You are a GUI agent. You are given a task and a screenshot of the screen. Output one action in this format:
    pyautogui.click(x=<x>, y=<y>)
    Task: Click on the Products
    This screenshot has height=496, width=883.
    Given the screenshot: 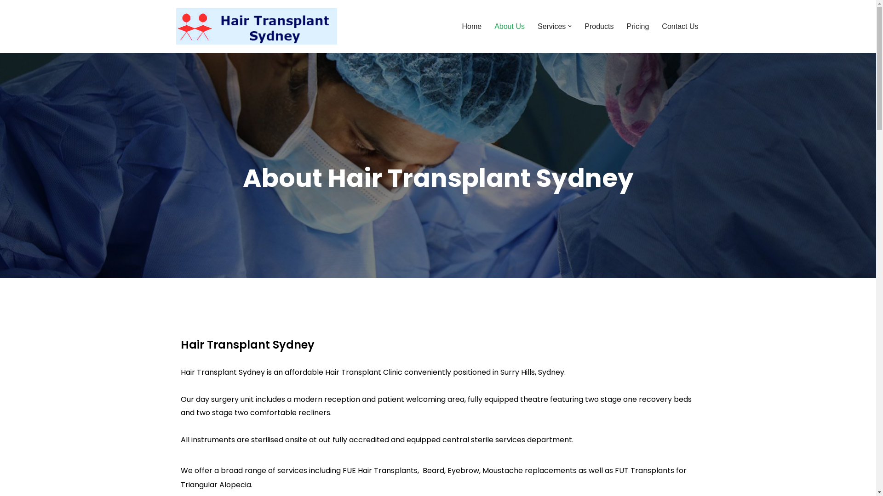 What is the action you would take?
    pyautogui.click(x=599, y=27)
    